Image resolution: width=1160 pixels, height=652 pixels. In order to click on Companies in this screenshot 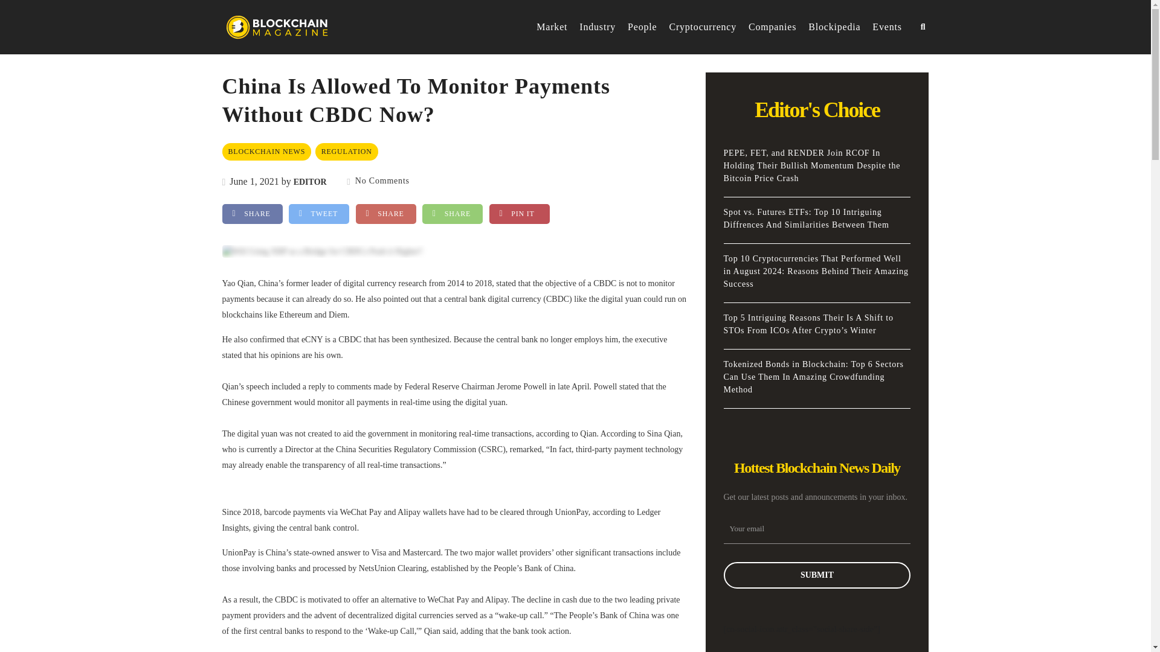, I will do `click(772, 27)`.